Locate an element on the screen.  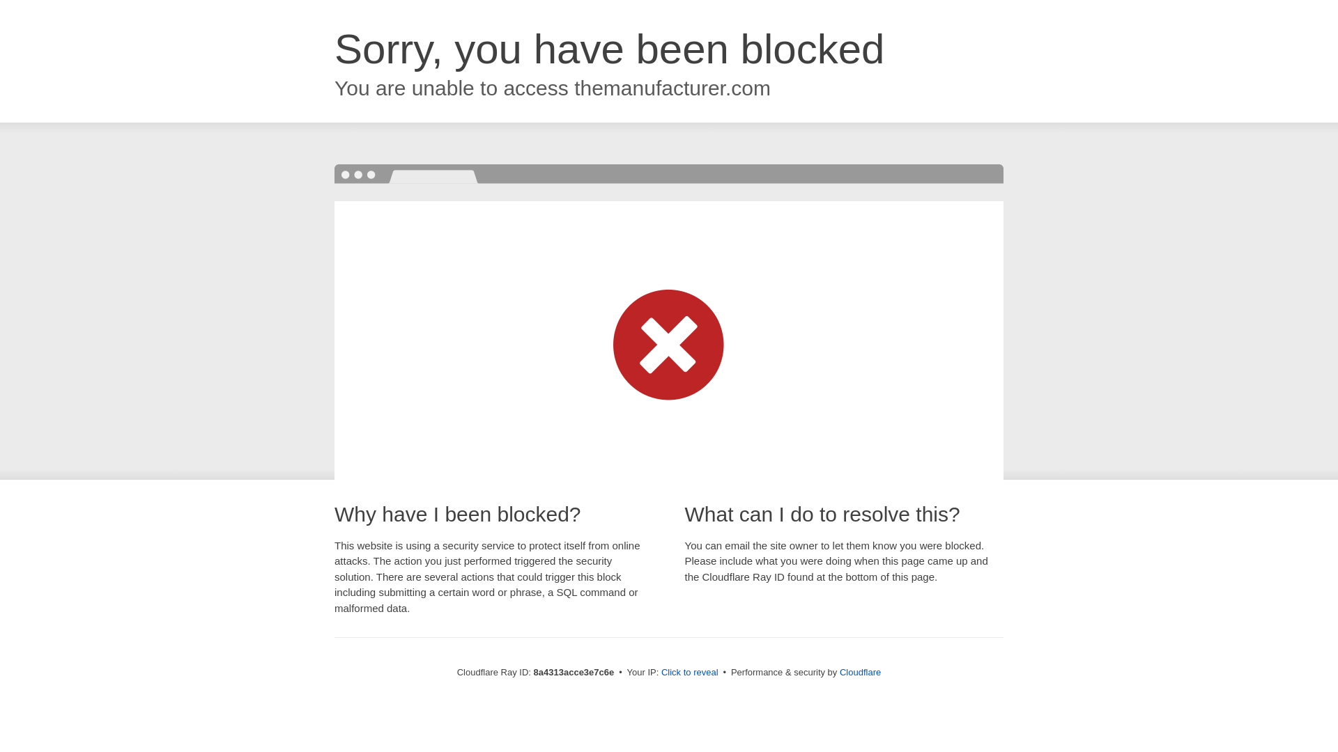
Cloudflare is located at coordinates (860, 672).